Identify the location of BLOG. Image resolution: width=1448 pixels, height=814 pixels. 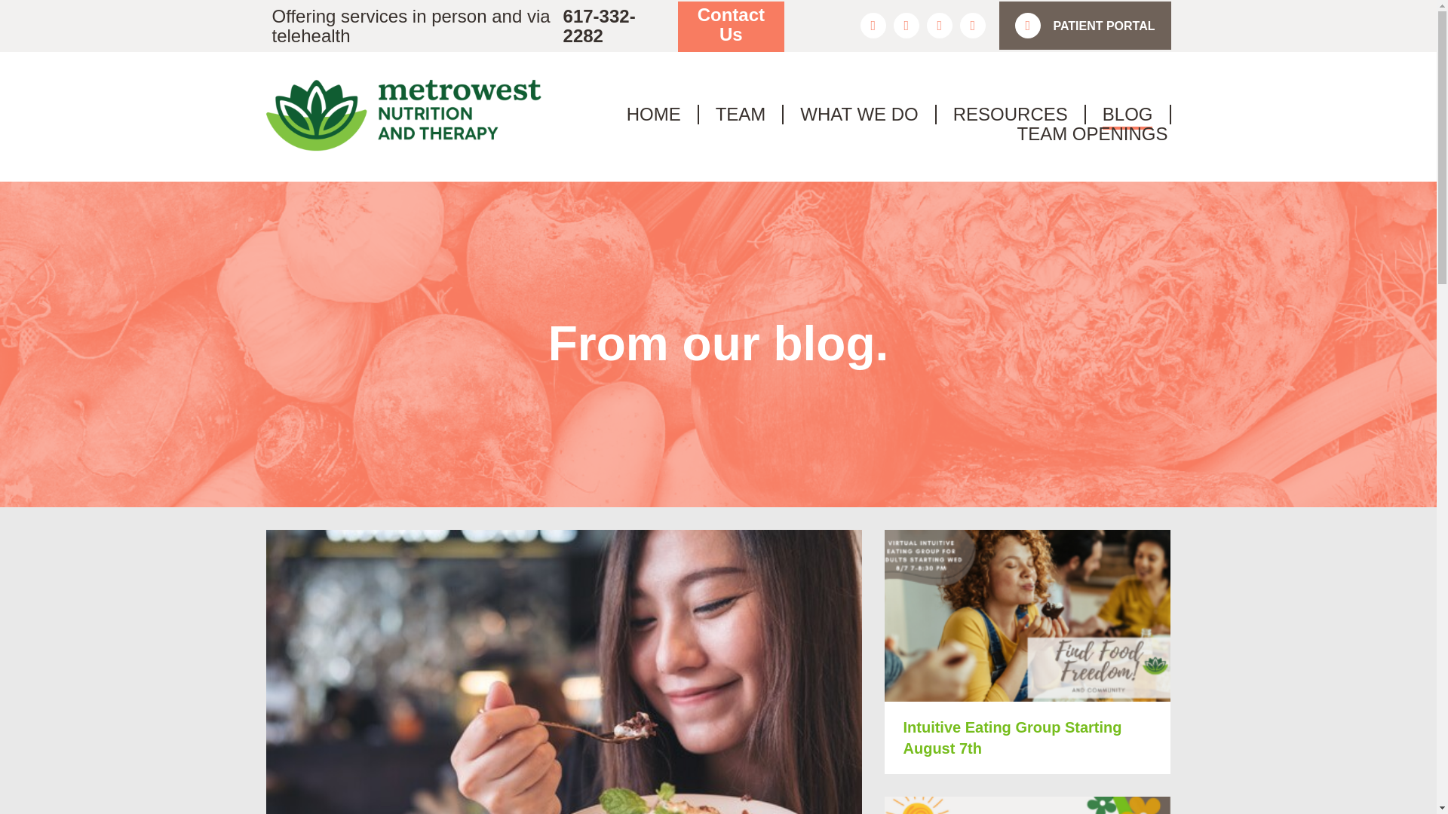
(1127, 115).